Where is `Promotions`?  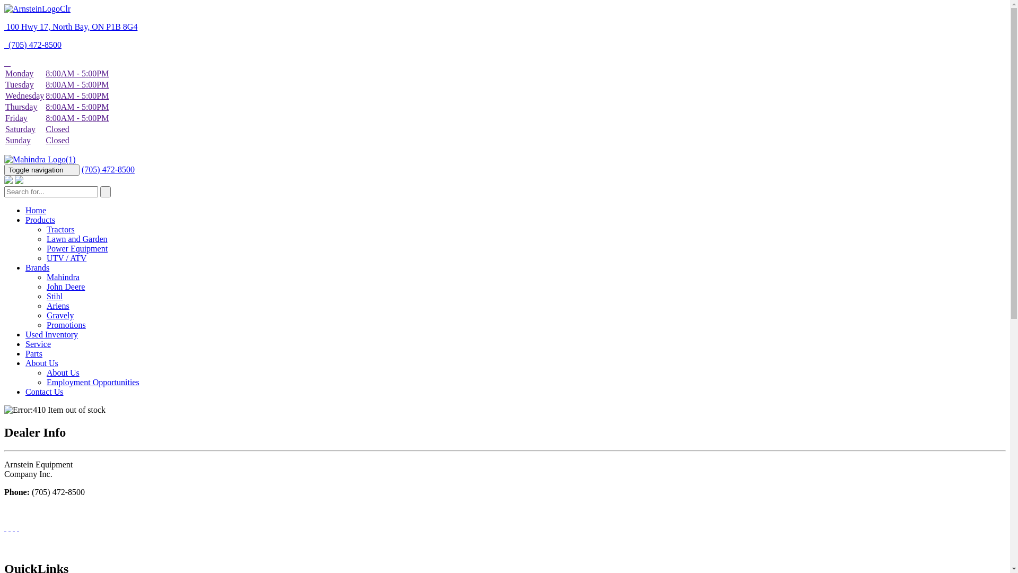
Promotions is located at coordinates (66, 325).